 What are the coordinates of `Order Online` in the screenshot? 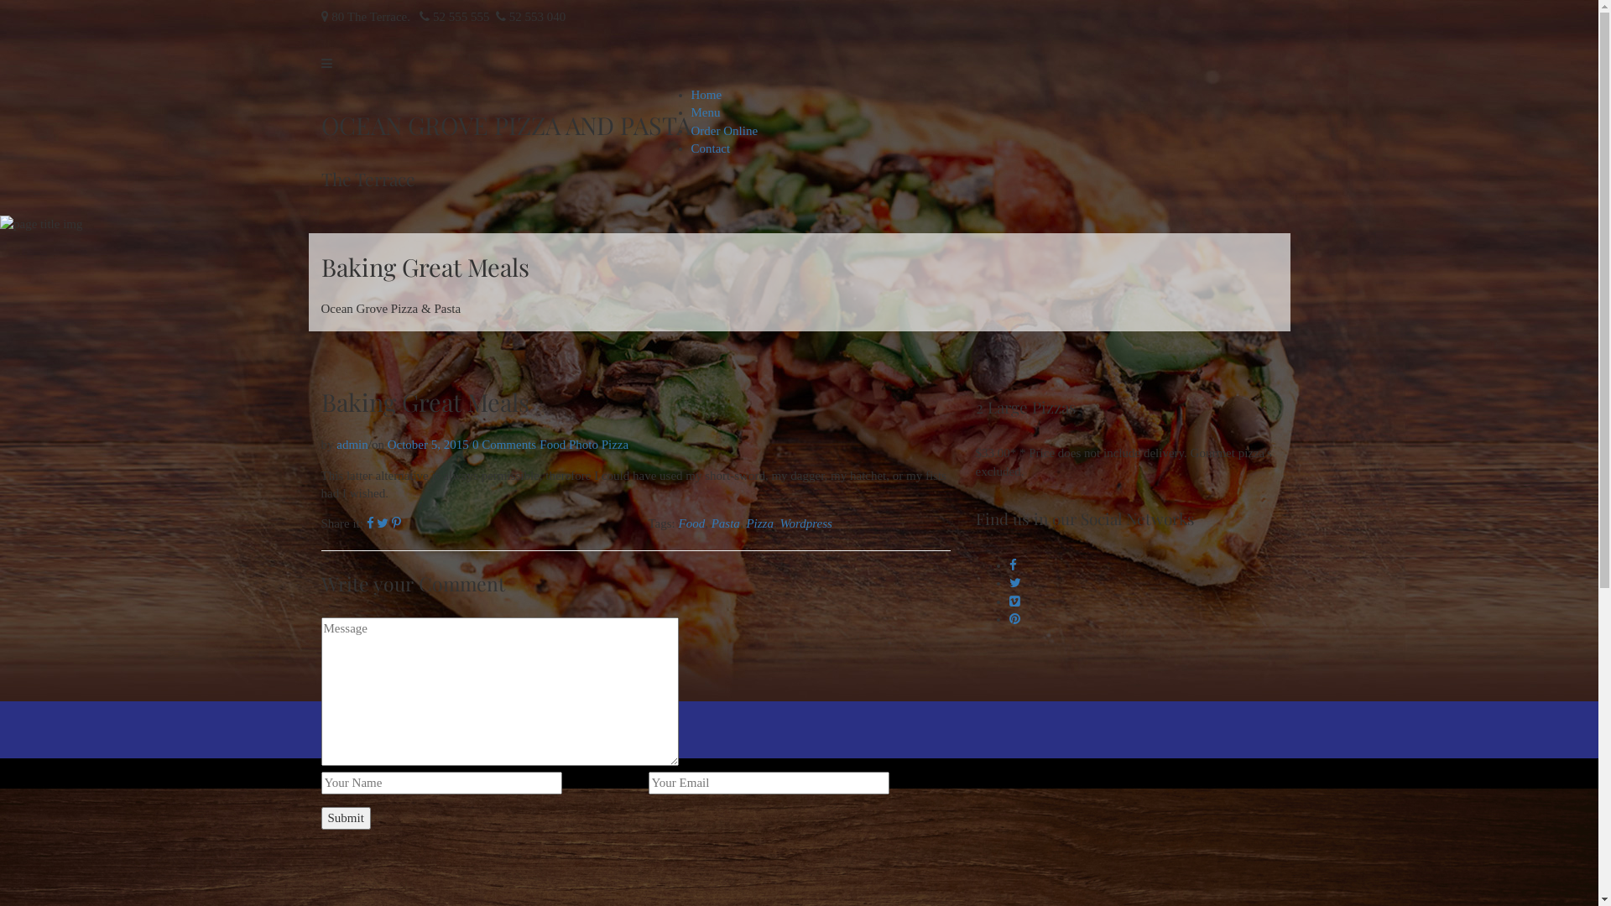 It's located at (725, 131).